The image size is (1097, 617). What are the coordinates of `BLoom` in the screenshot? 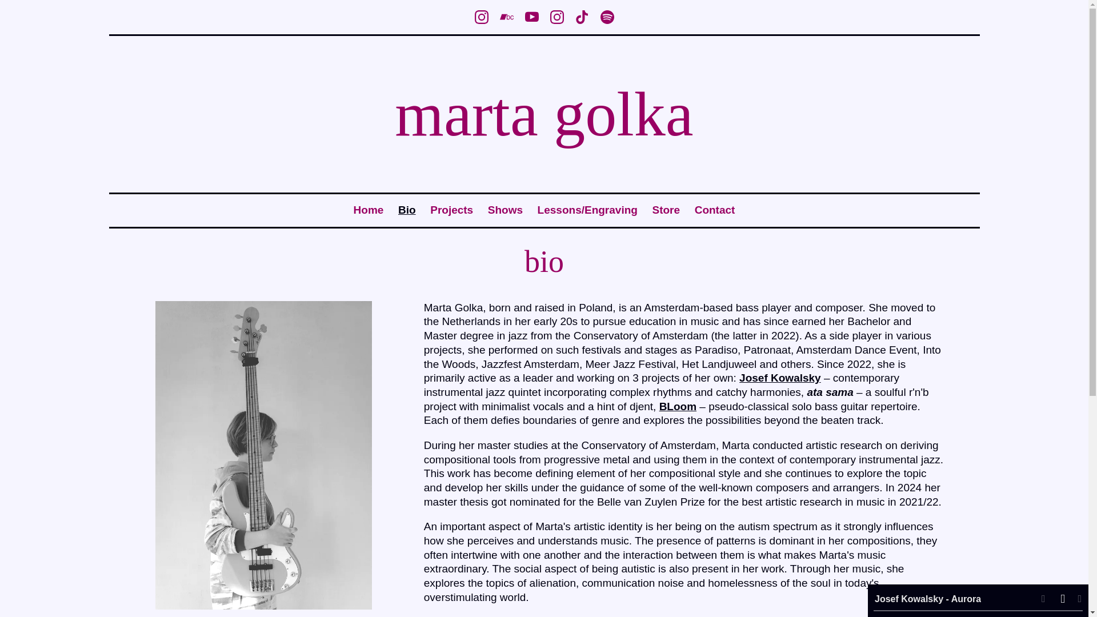 It's located at (678, 406).